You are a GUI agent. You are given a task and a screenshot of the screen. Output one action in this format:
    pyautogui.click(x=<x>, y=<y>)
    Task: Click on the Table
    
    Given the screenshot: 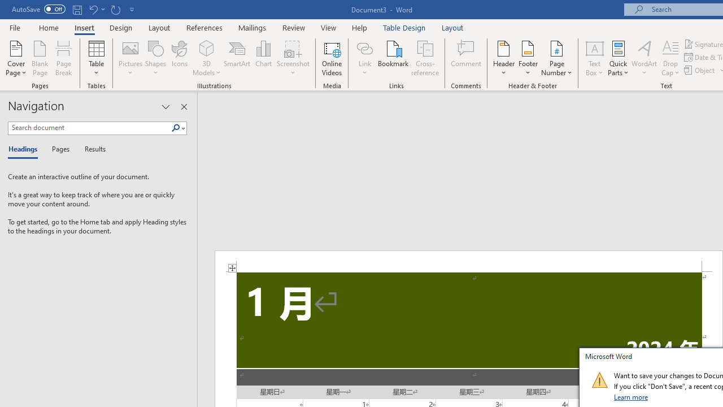 What is the action you would take?
    pyautogui.click(x=96, y=58)
    